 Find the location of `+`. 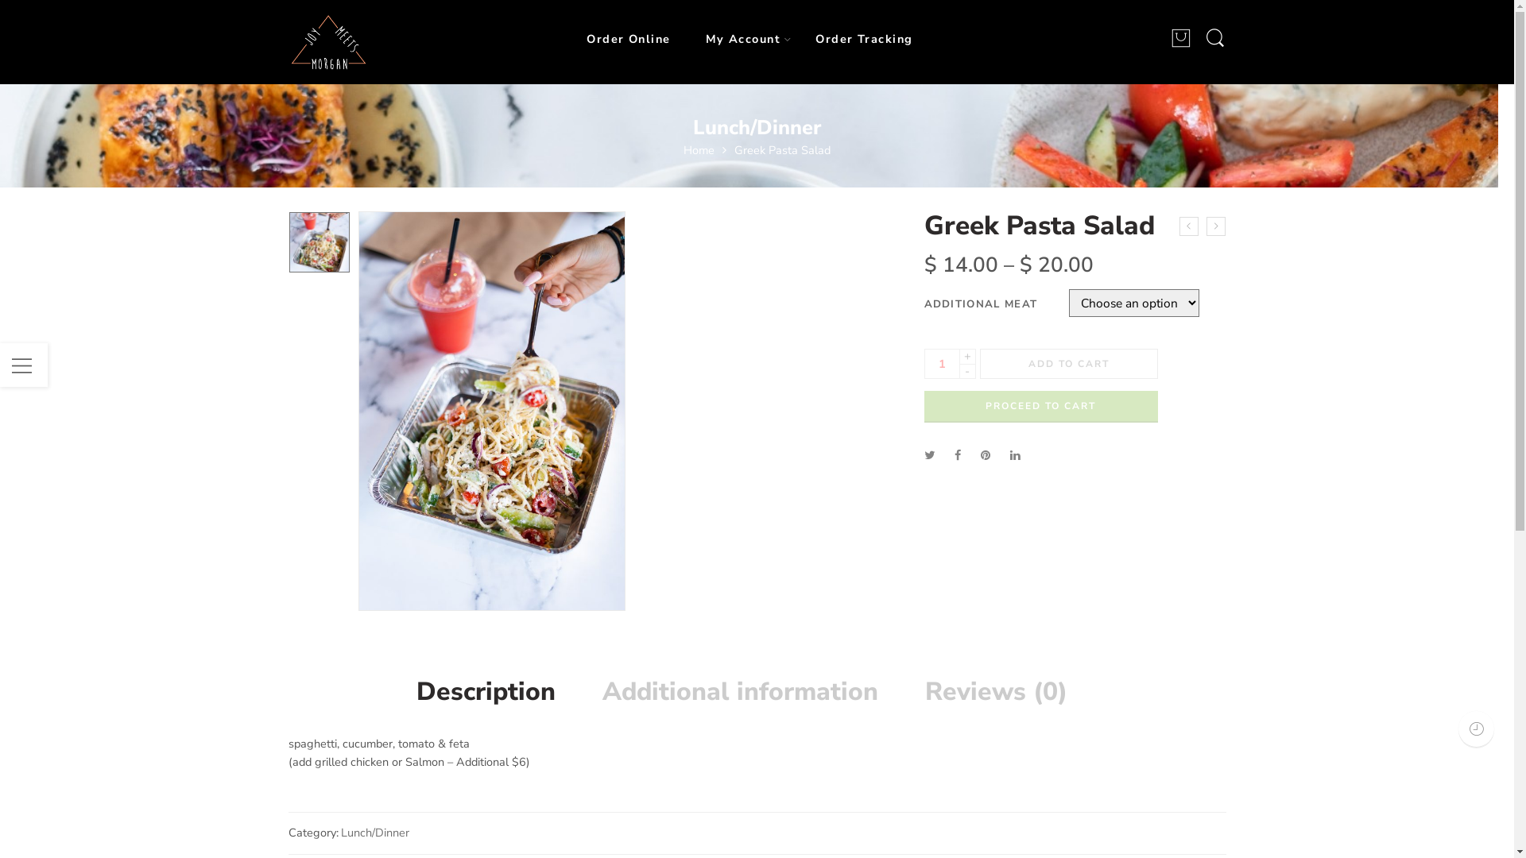

+ is located at coordinates (966, 357).